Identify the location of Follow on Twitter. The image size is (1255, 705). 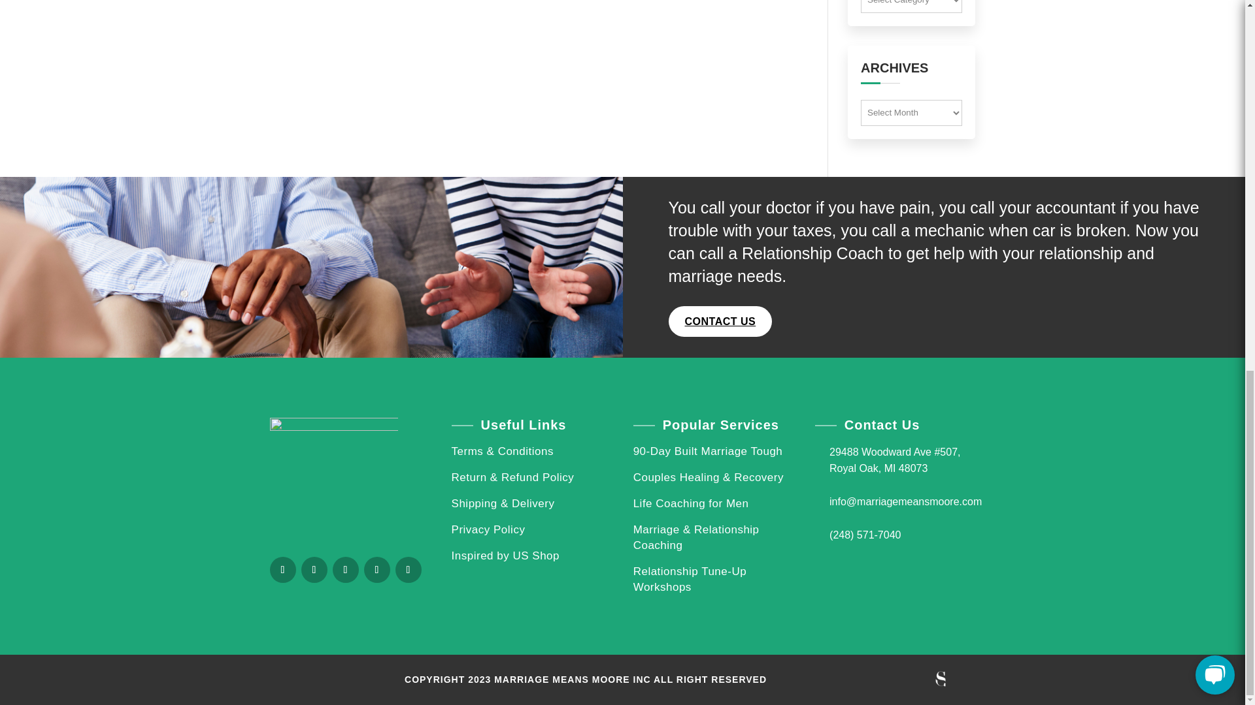
(314, 570).